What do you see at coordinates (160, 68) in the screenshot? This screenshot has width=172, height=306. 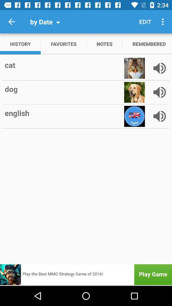 I see `play sound` at bounding box center [160, 68].